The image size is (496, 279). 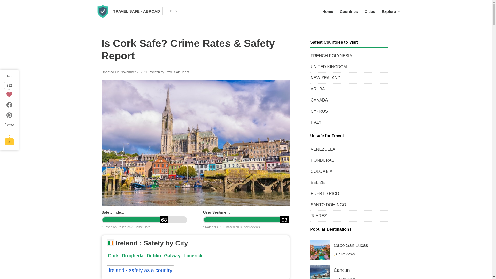 What do you see at coordinates (370, 11) in the screenshot?
I see `Cities` at bounding box center [370, 11].